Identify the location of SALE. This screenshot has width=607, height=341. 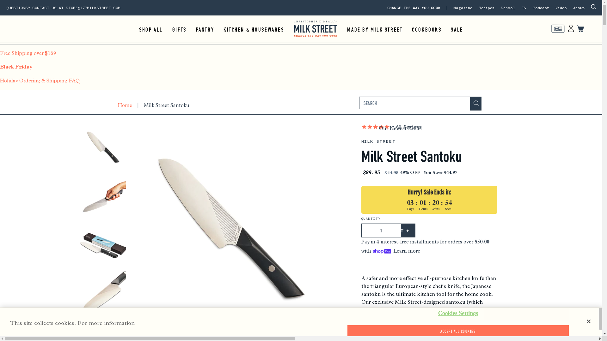
(457, 30).